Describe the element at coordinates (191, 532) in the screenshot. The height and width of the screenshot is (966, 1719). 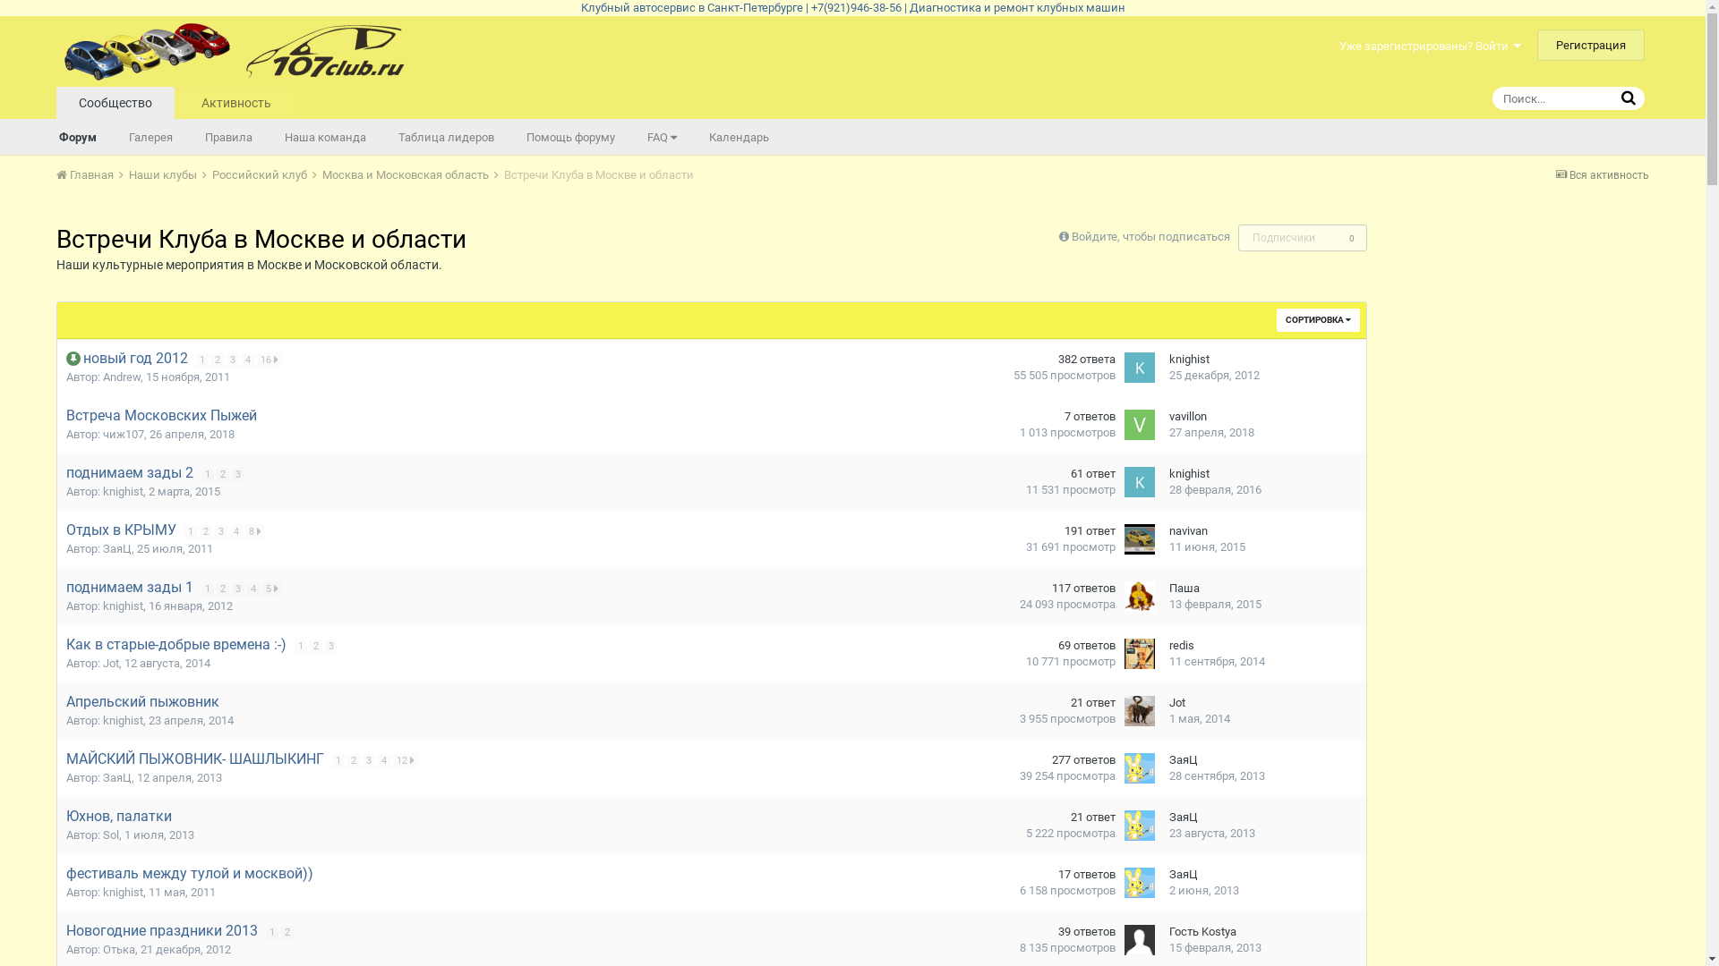
I see `1` at that location.